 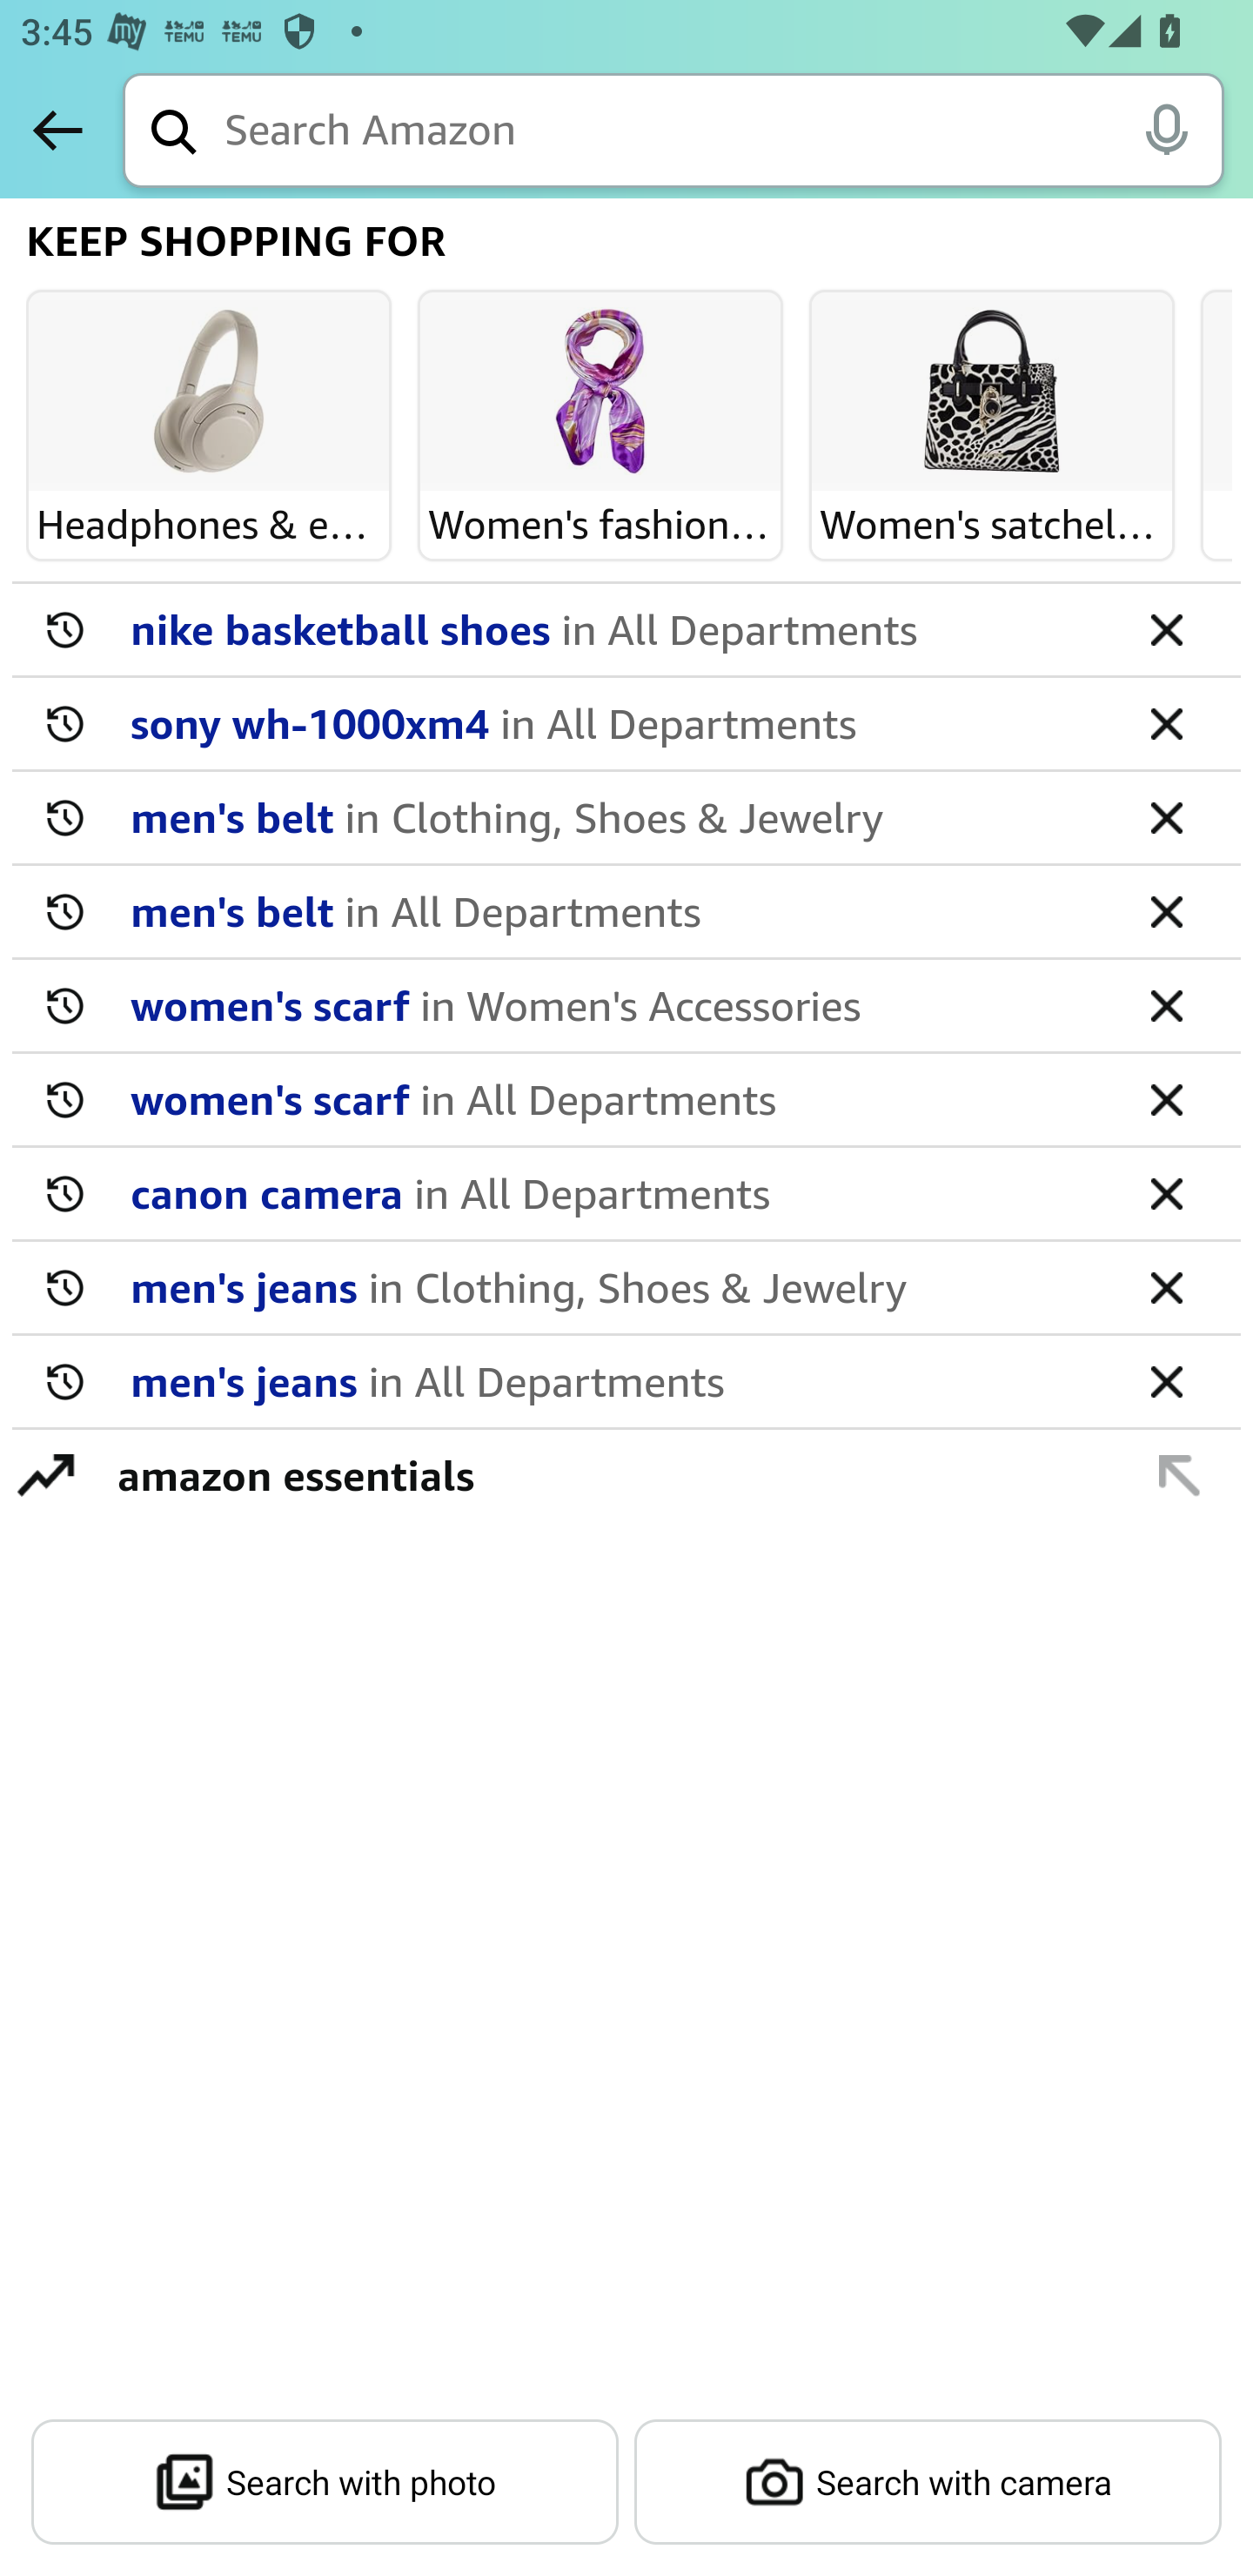 What do you see at coordinates (615, 816) in the screenshot?
I see `men's belt` at bounding box center [615, 816].